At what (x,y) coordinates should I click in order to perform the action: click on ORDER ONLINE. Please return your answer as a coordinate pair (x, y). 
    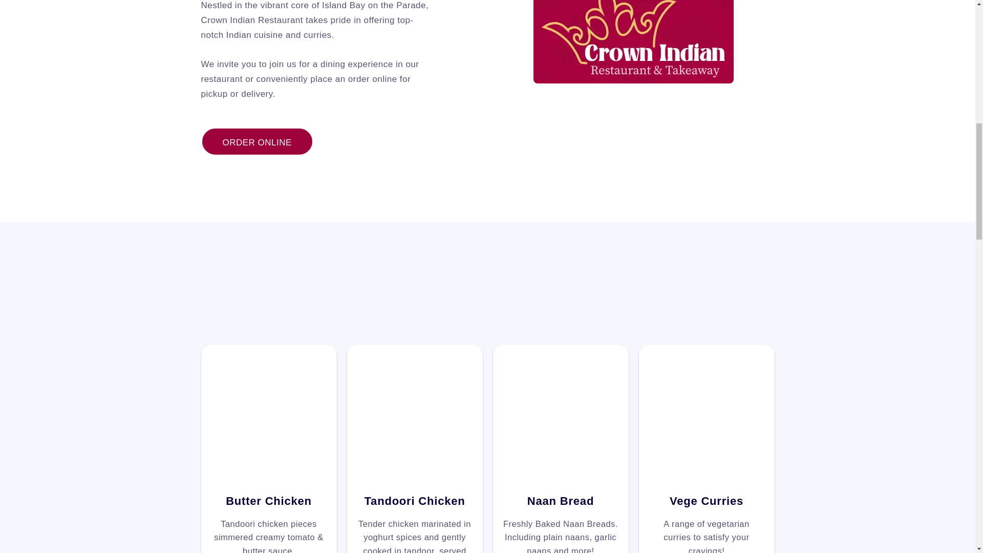
    Looking at the image, I should click on (256, 141).